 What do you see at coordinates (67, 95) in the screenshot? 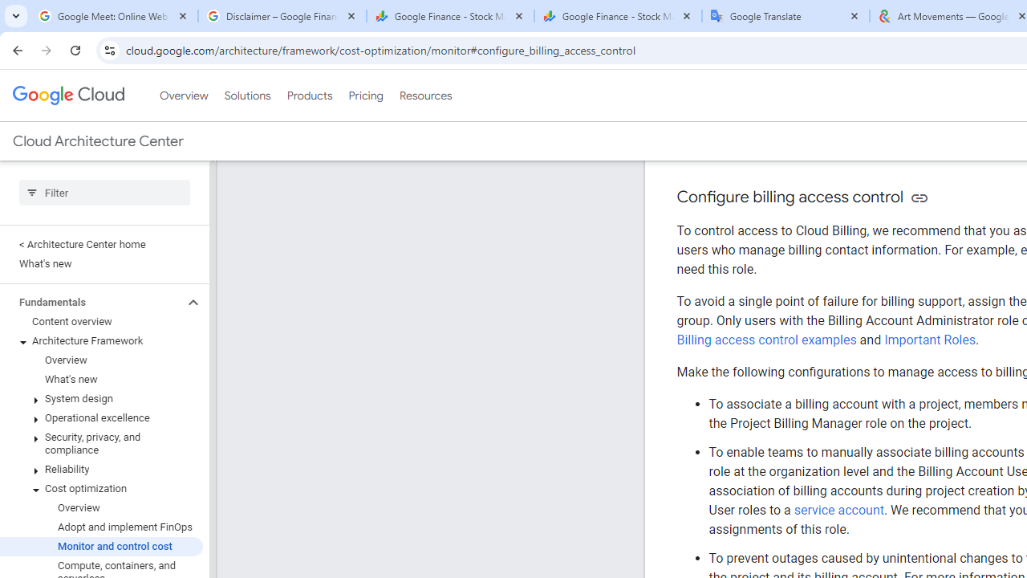
I see `Google Cloud` at bounding box center [67, 95].